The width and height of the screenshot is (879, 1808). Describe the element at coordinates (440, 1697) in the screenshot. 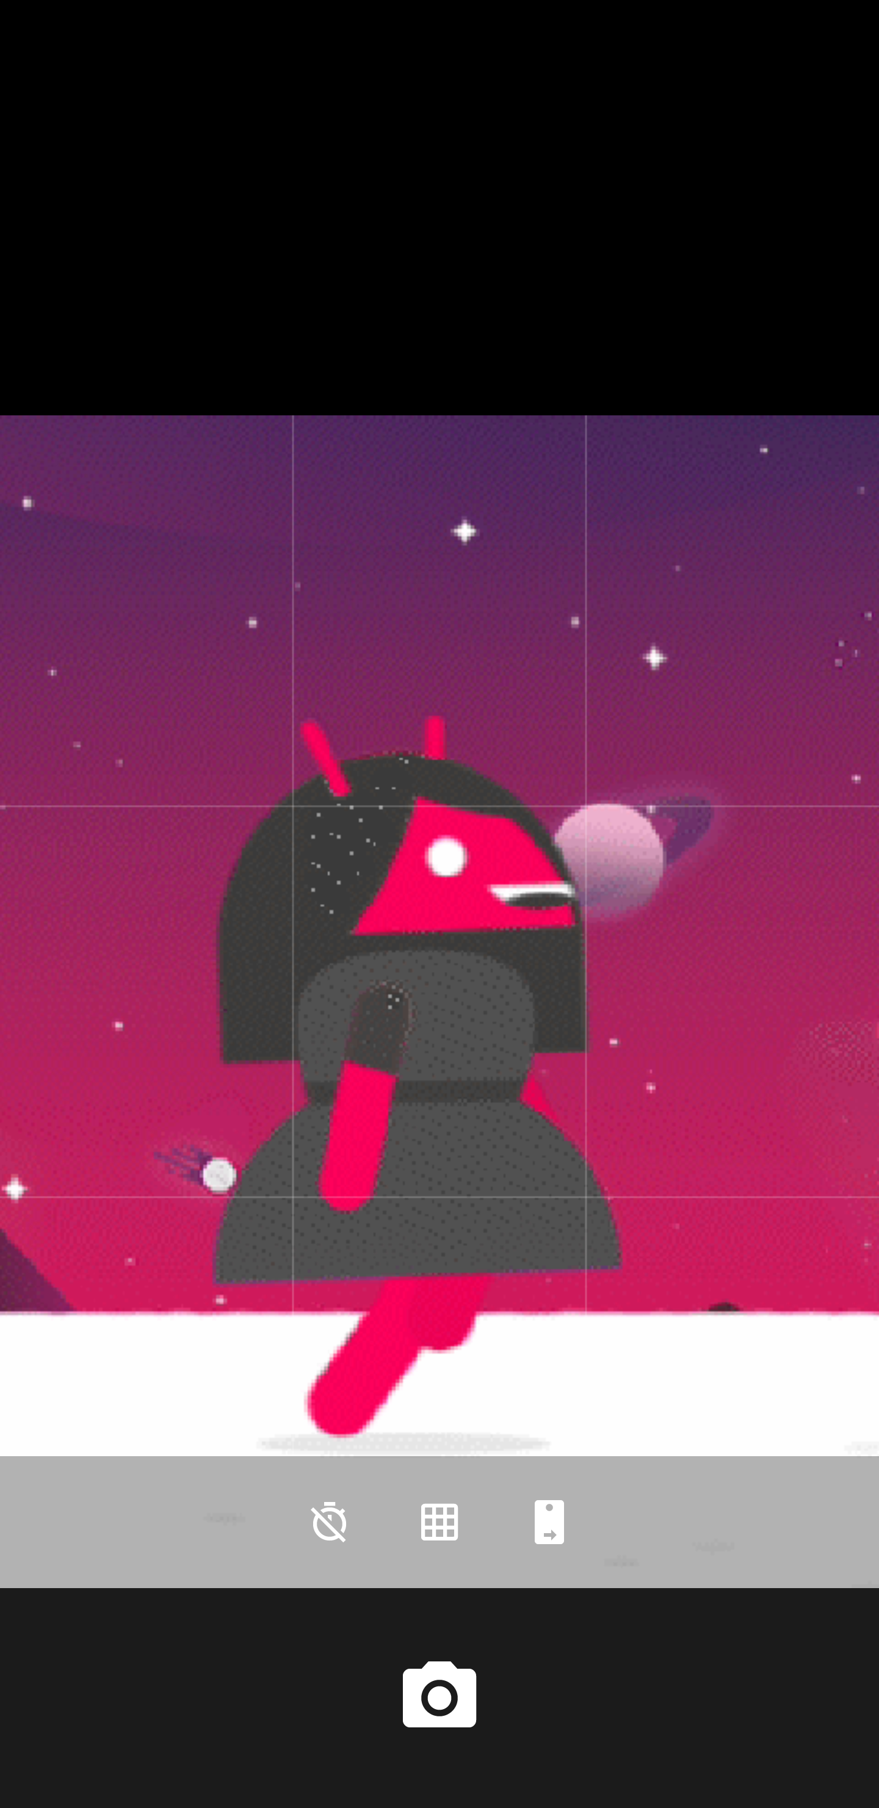

I see `Shutter` at that location.